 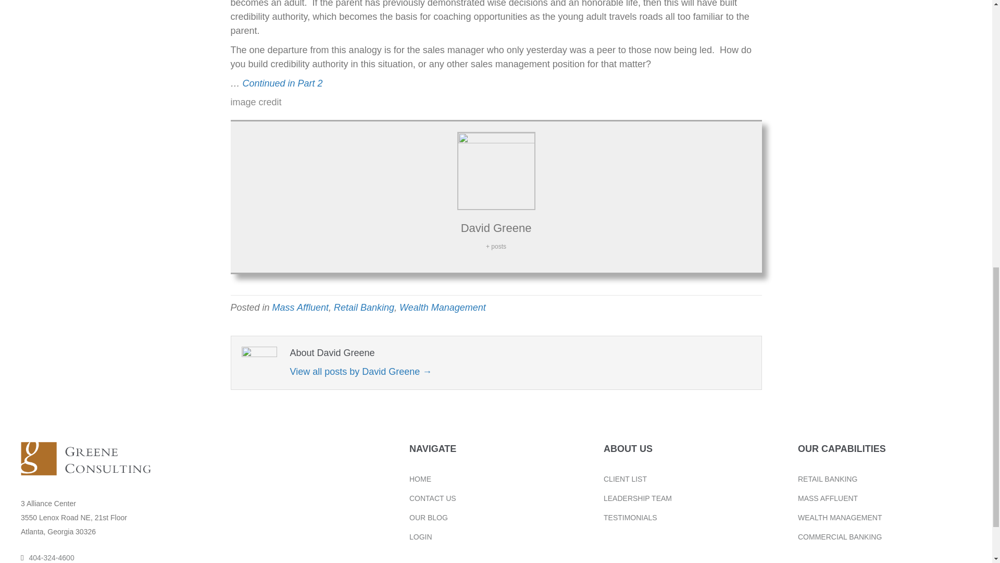 I want to click on image credit, so click(x=255, y=102).